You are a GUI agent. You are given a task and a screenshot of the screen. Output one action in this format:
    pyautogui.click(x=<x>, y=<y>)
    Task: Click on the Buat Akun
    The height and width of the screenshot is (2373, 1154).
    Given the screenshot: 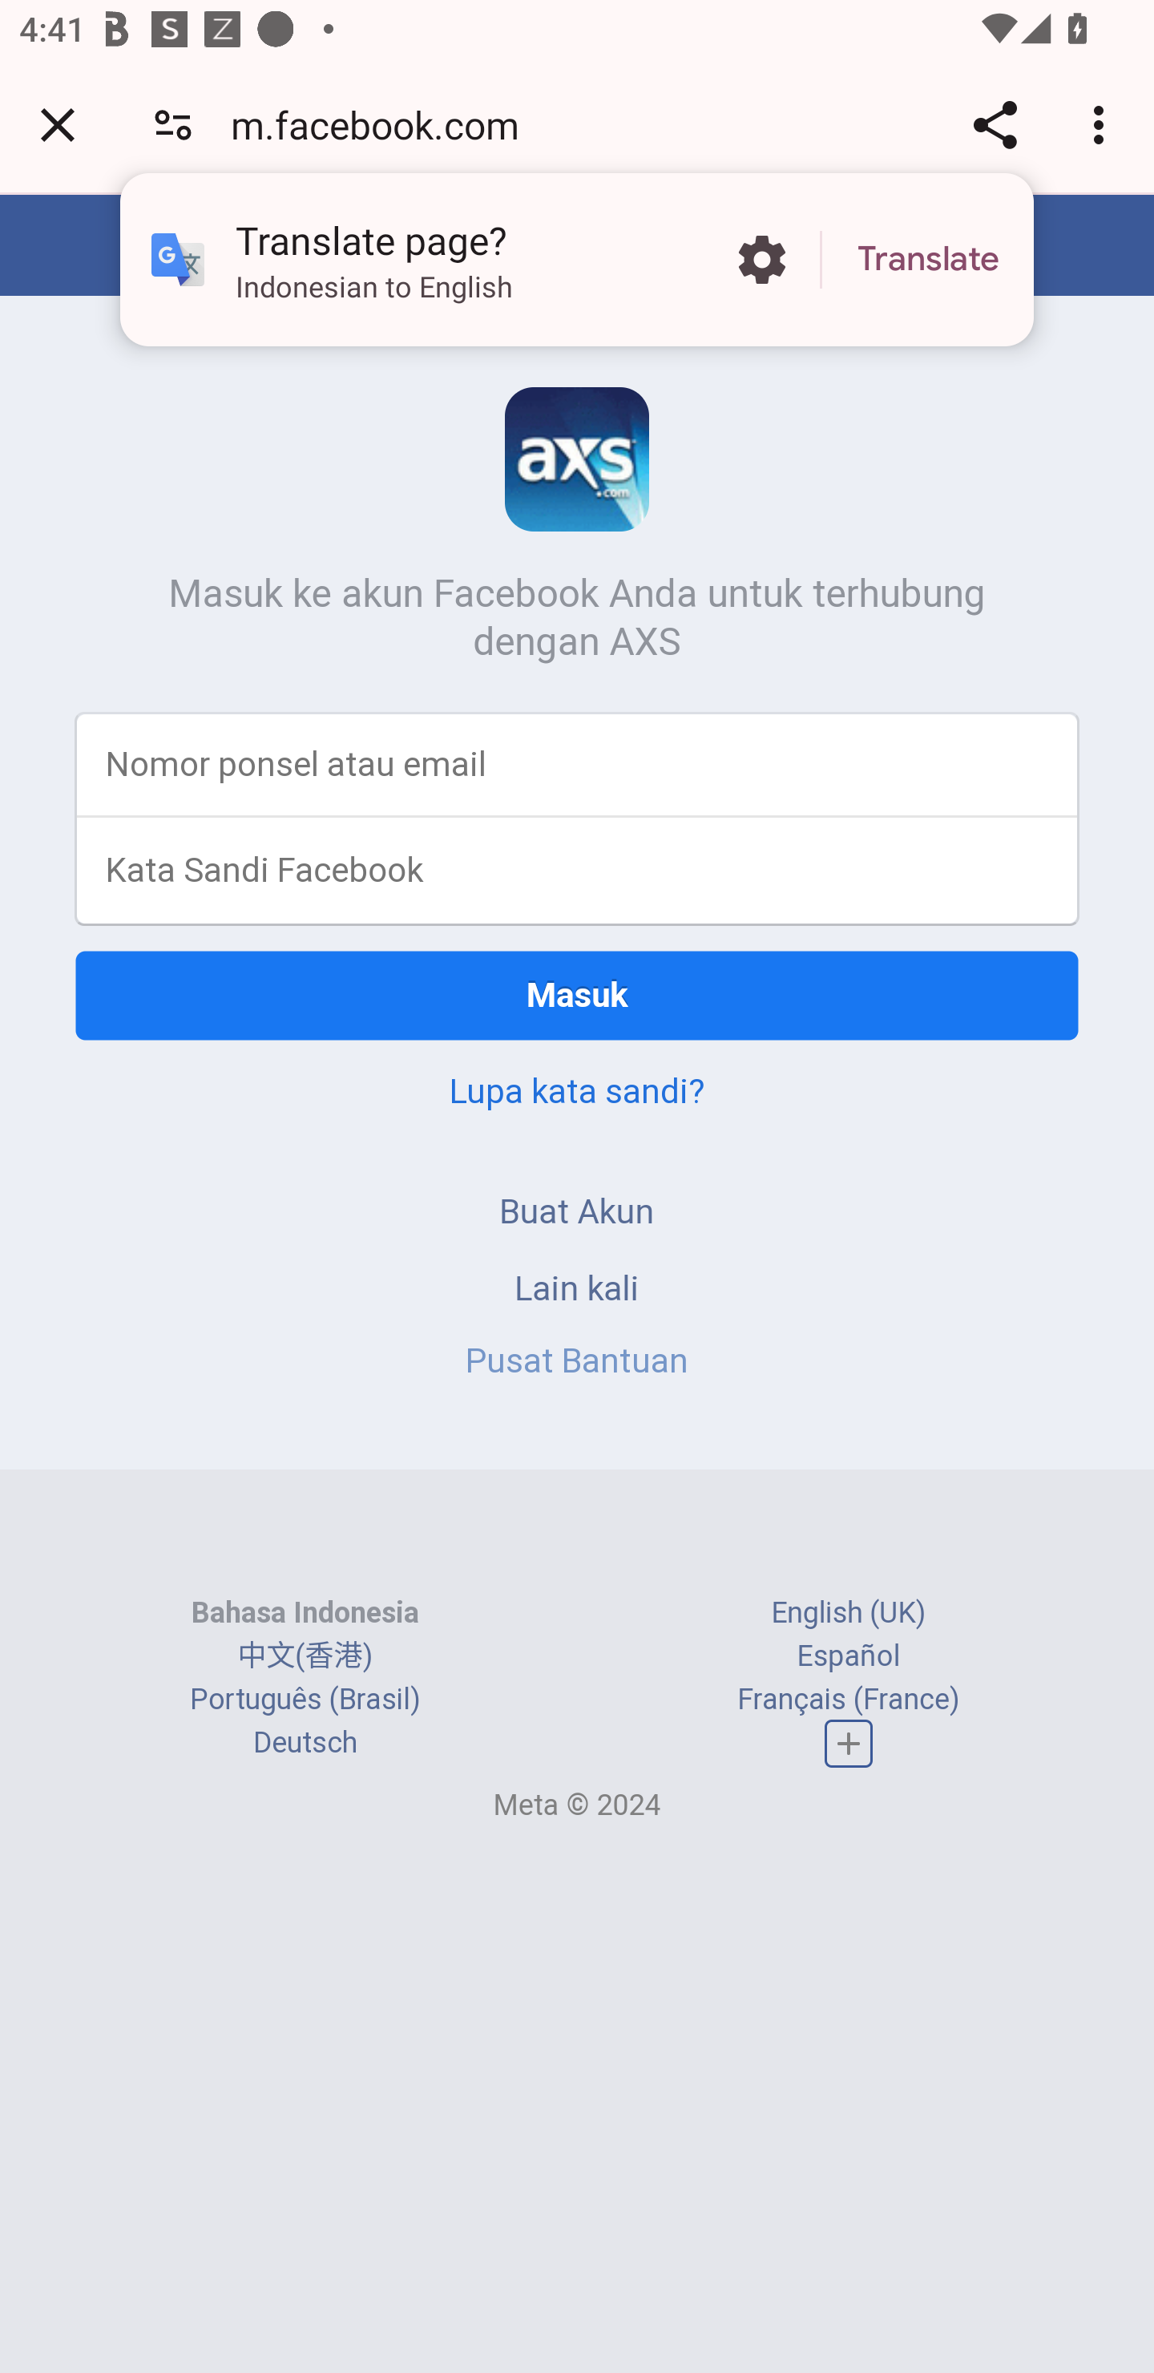 What is the action you would take?
    pyautogui.click(x=577, y=1211)
    